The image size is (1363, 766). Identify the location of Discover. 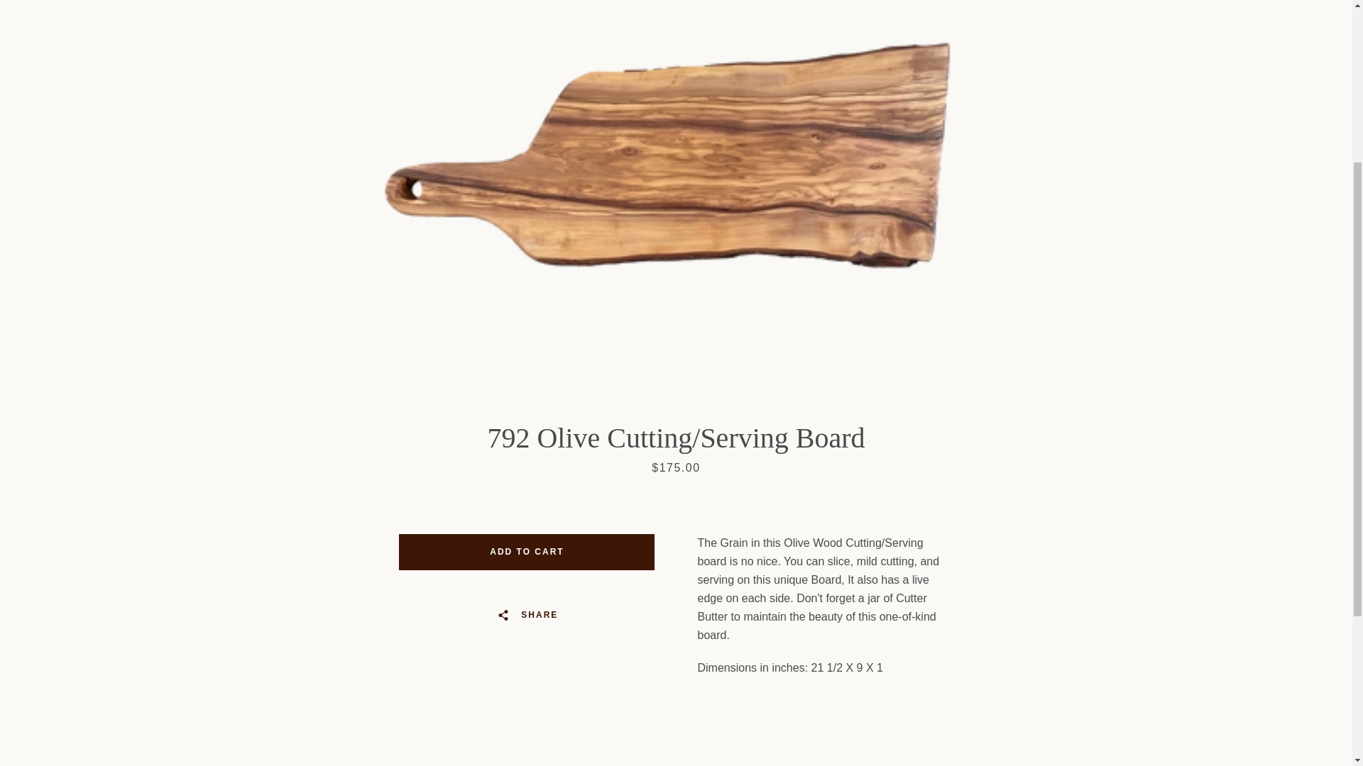
(925, 448).